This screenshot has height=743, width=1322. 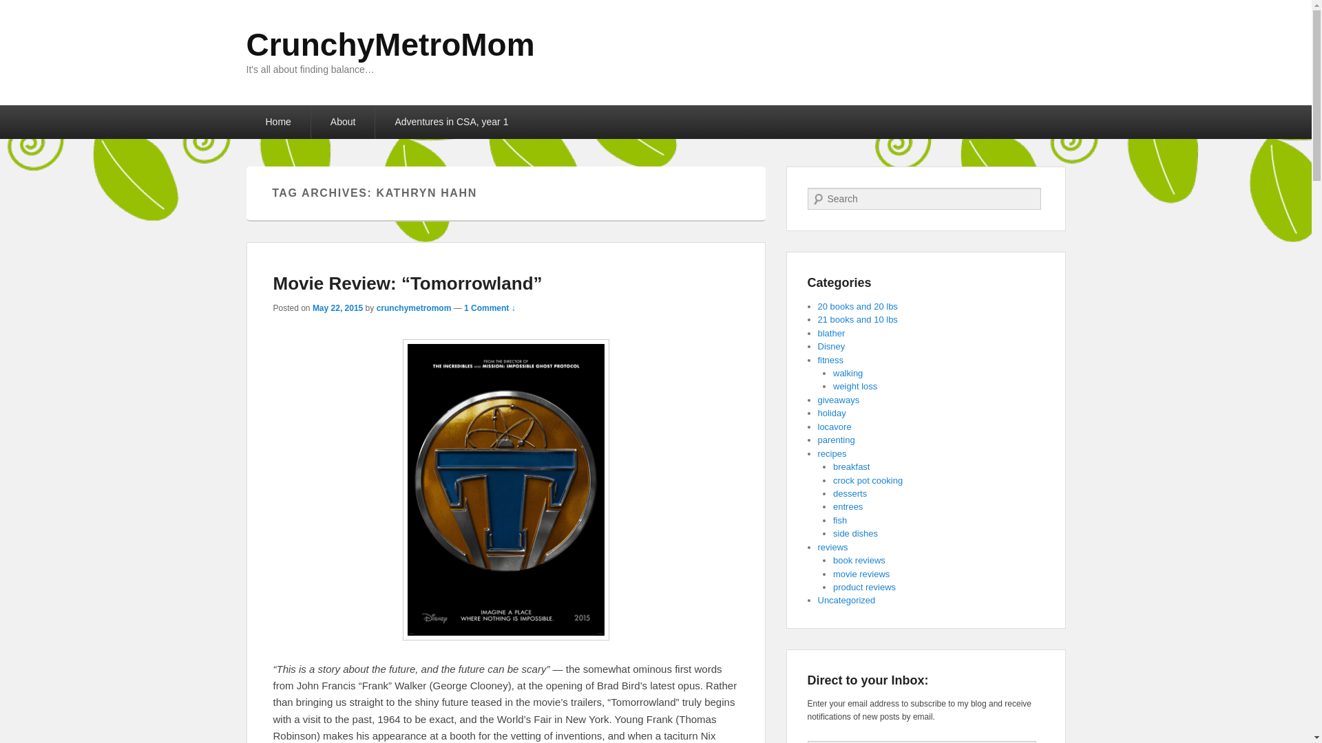 I want to click on 20 books and 20 lbs, so click(x=858, y=306).